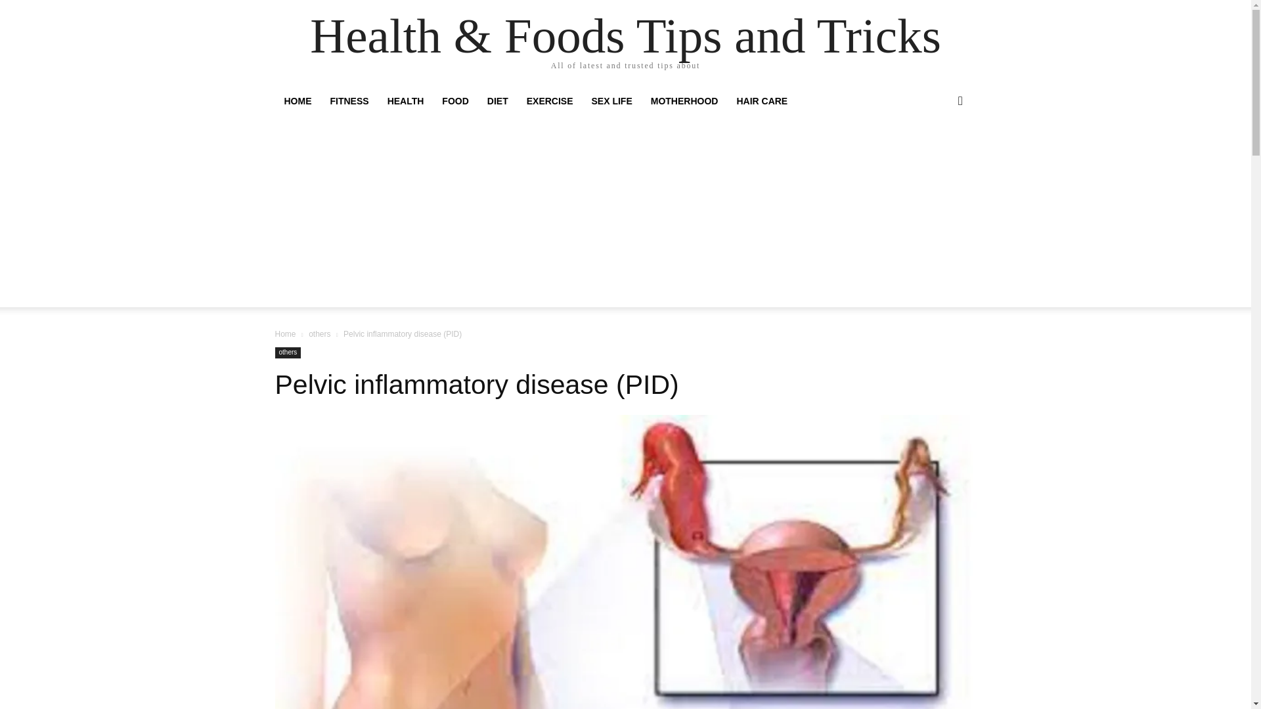 The image size is (1261, 709). What do you see at coordinates (406, 101) in the screenshot?
I see `HEALTH` at bounding box center [406, 101].